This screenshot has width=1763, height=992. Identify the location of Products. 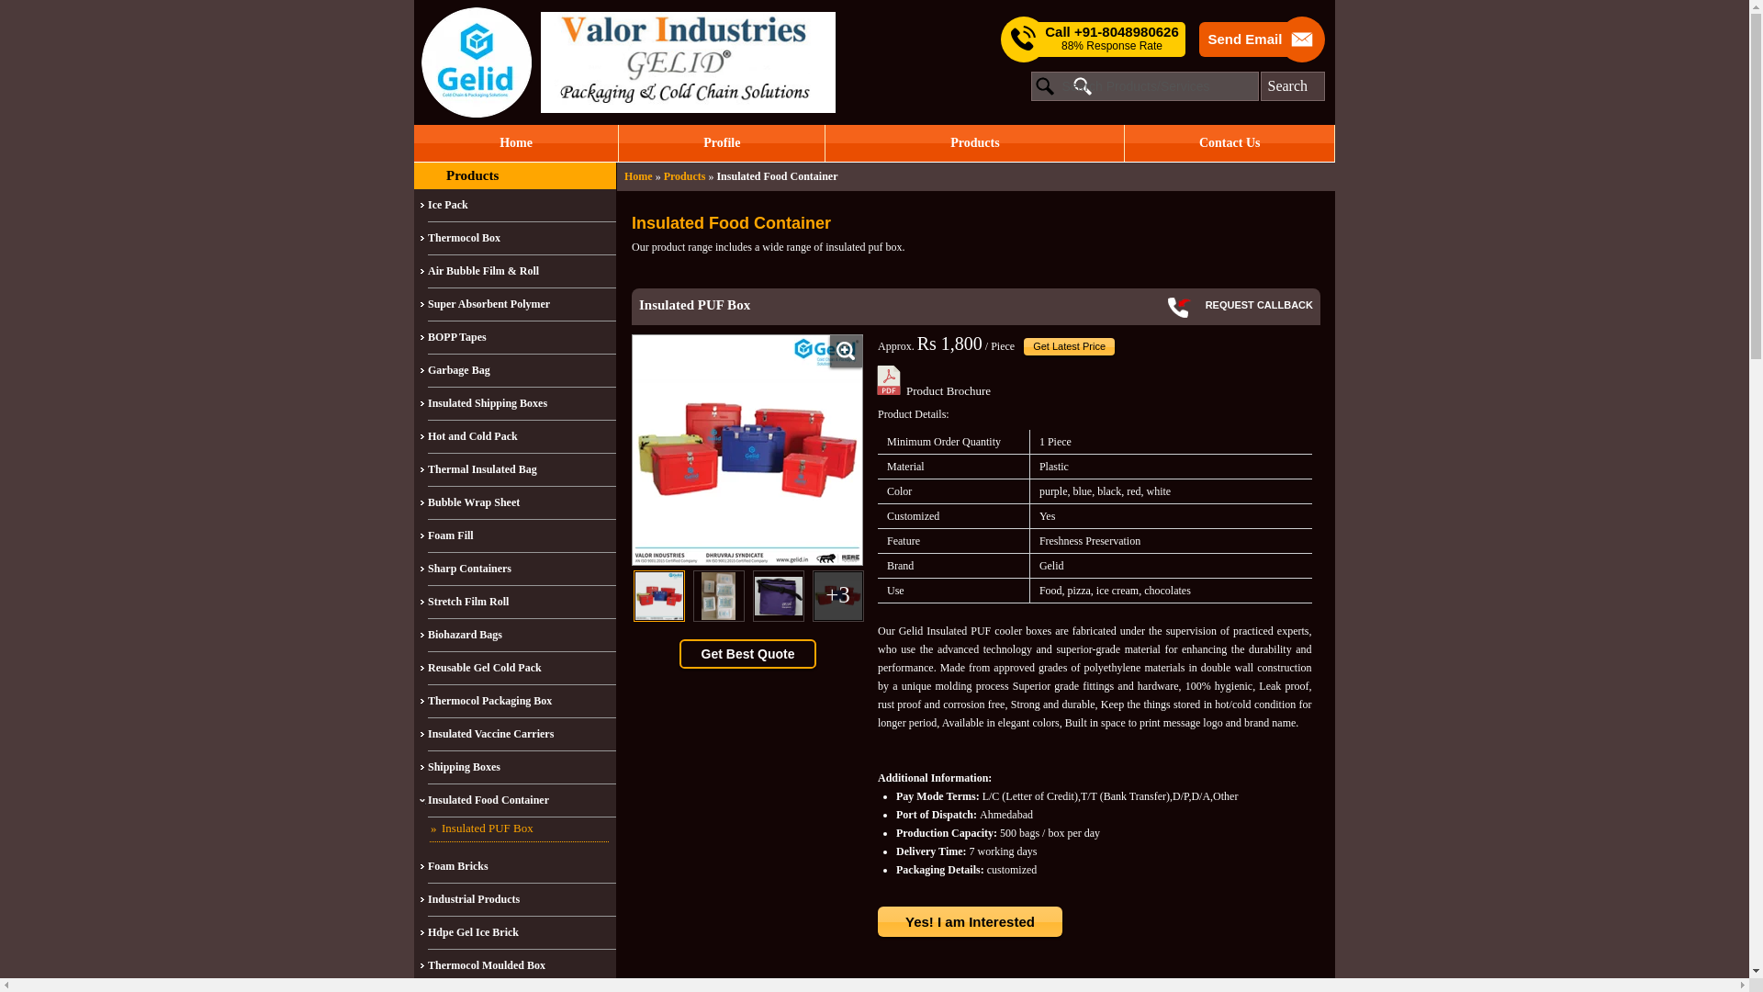
(685, 175).